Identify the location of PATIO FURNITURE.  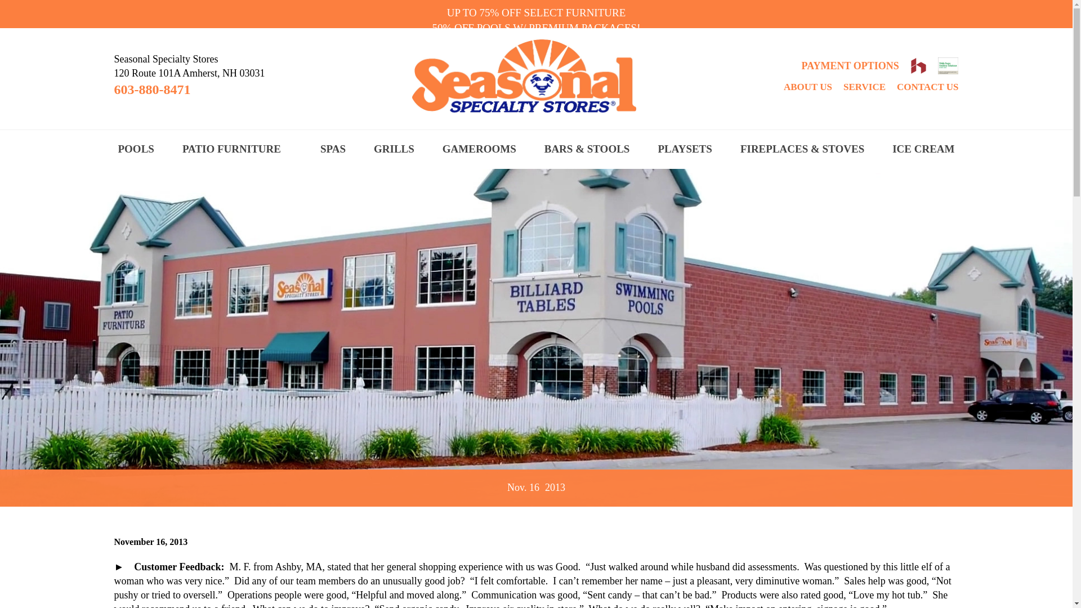
(232, 150).